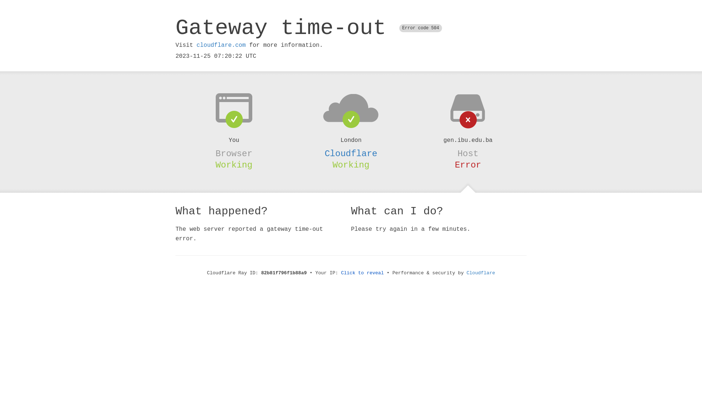 Image resolution: width=702 pixels, height=395 pixels. What do you see at coordinates (481, 273) in the screenshot?
I see `Cloudflare` at bounding box center [481, 273].